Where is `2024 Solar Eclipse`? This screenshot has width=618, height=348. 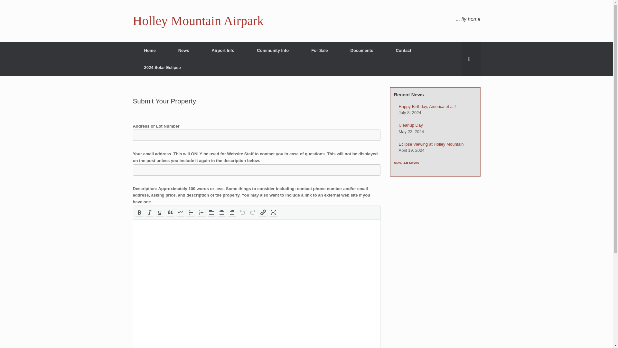
2024 Solar Eclipse is located at coordinates (162, 67).